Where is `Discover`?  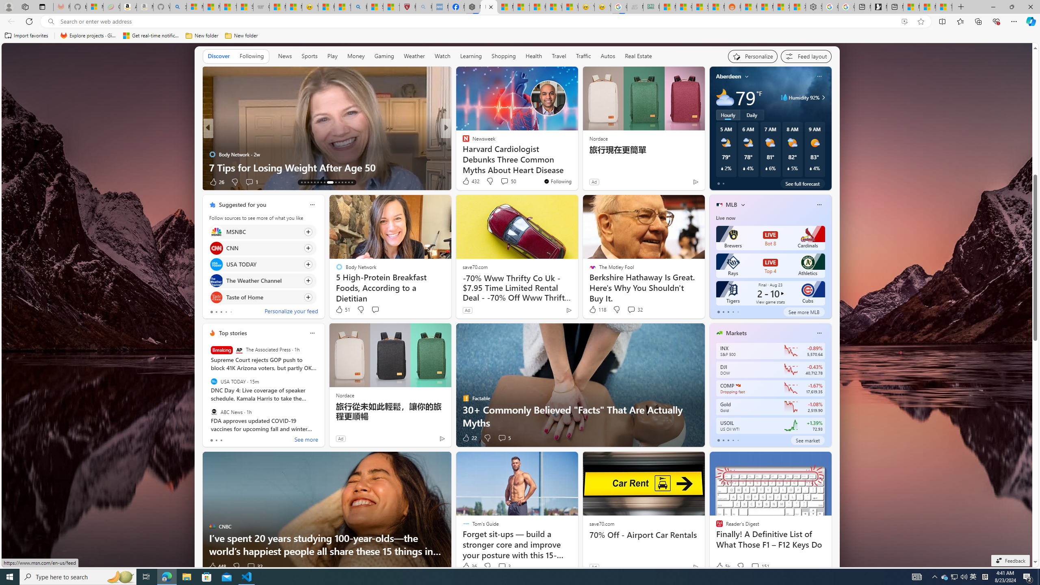 Discover is located at coordinates (219, 56).